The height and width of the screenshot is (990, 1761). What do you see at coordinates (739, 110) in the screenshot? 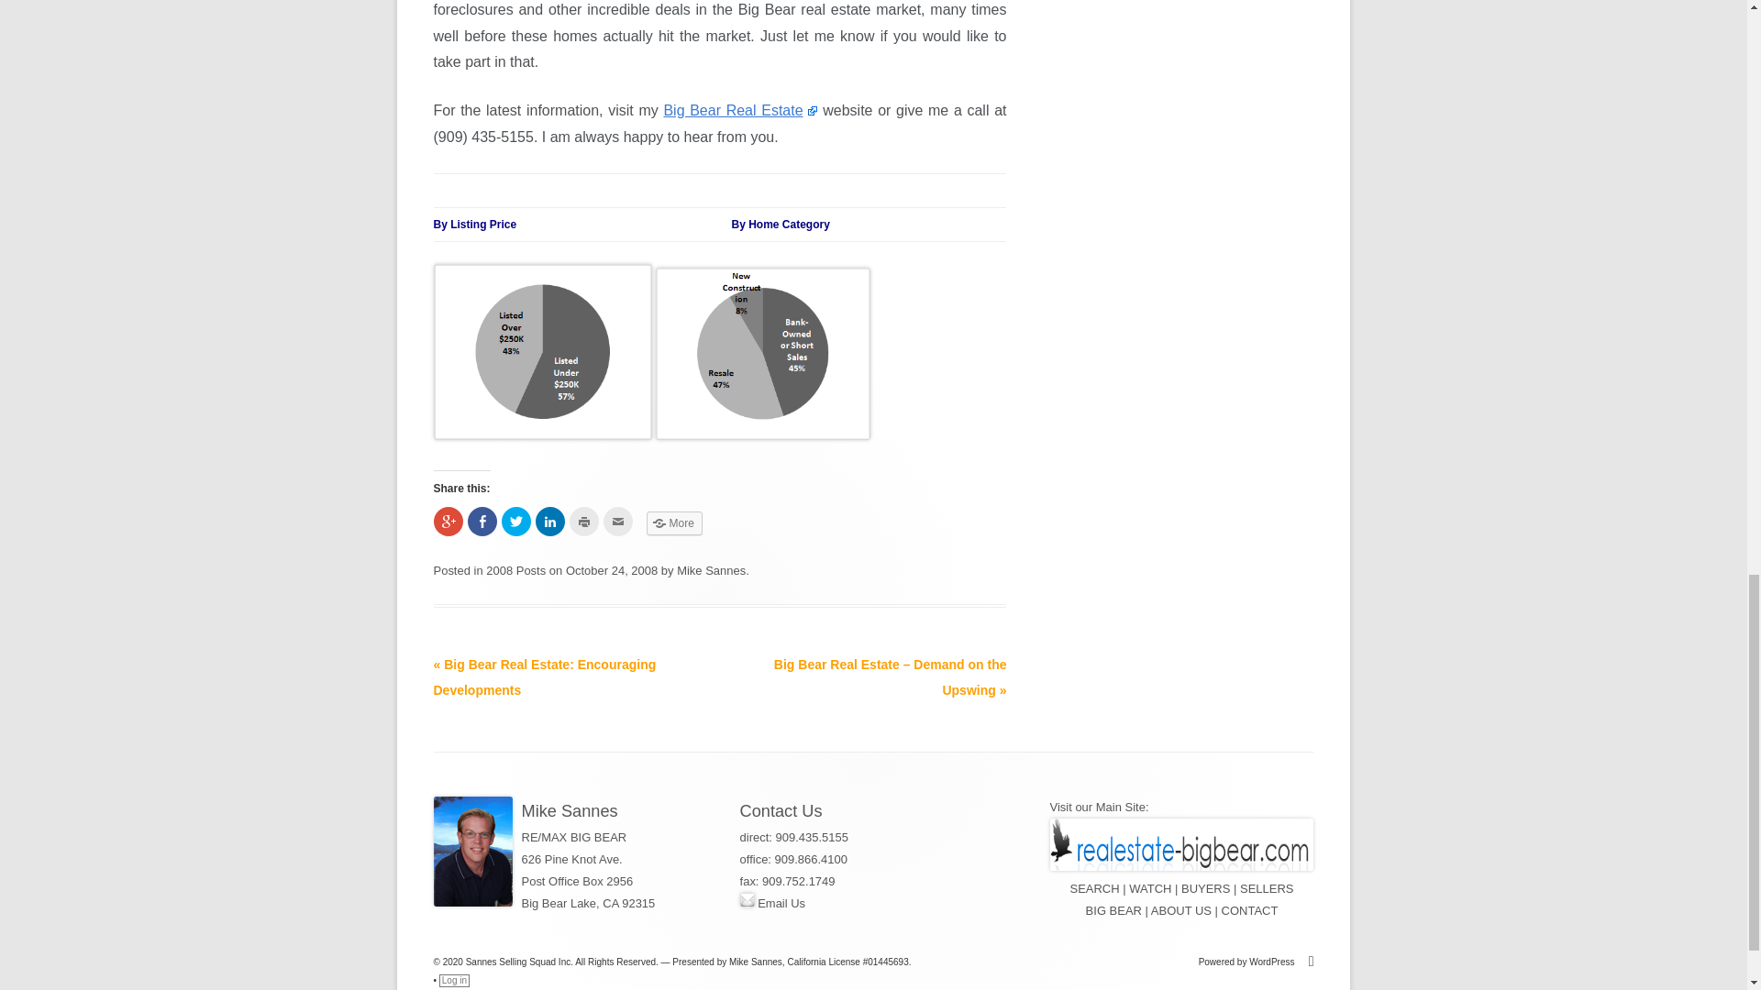
I see `Big Bear Real Estate` at bounding box center [739, 110].